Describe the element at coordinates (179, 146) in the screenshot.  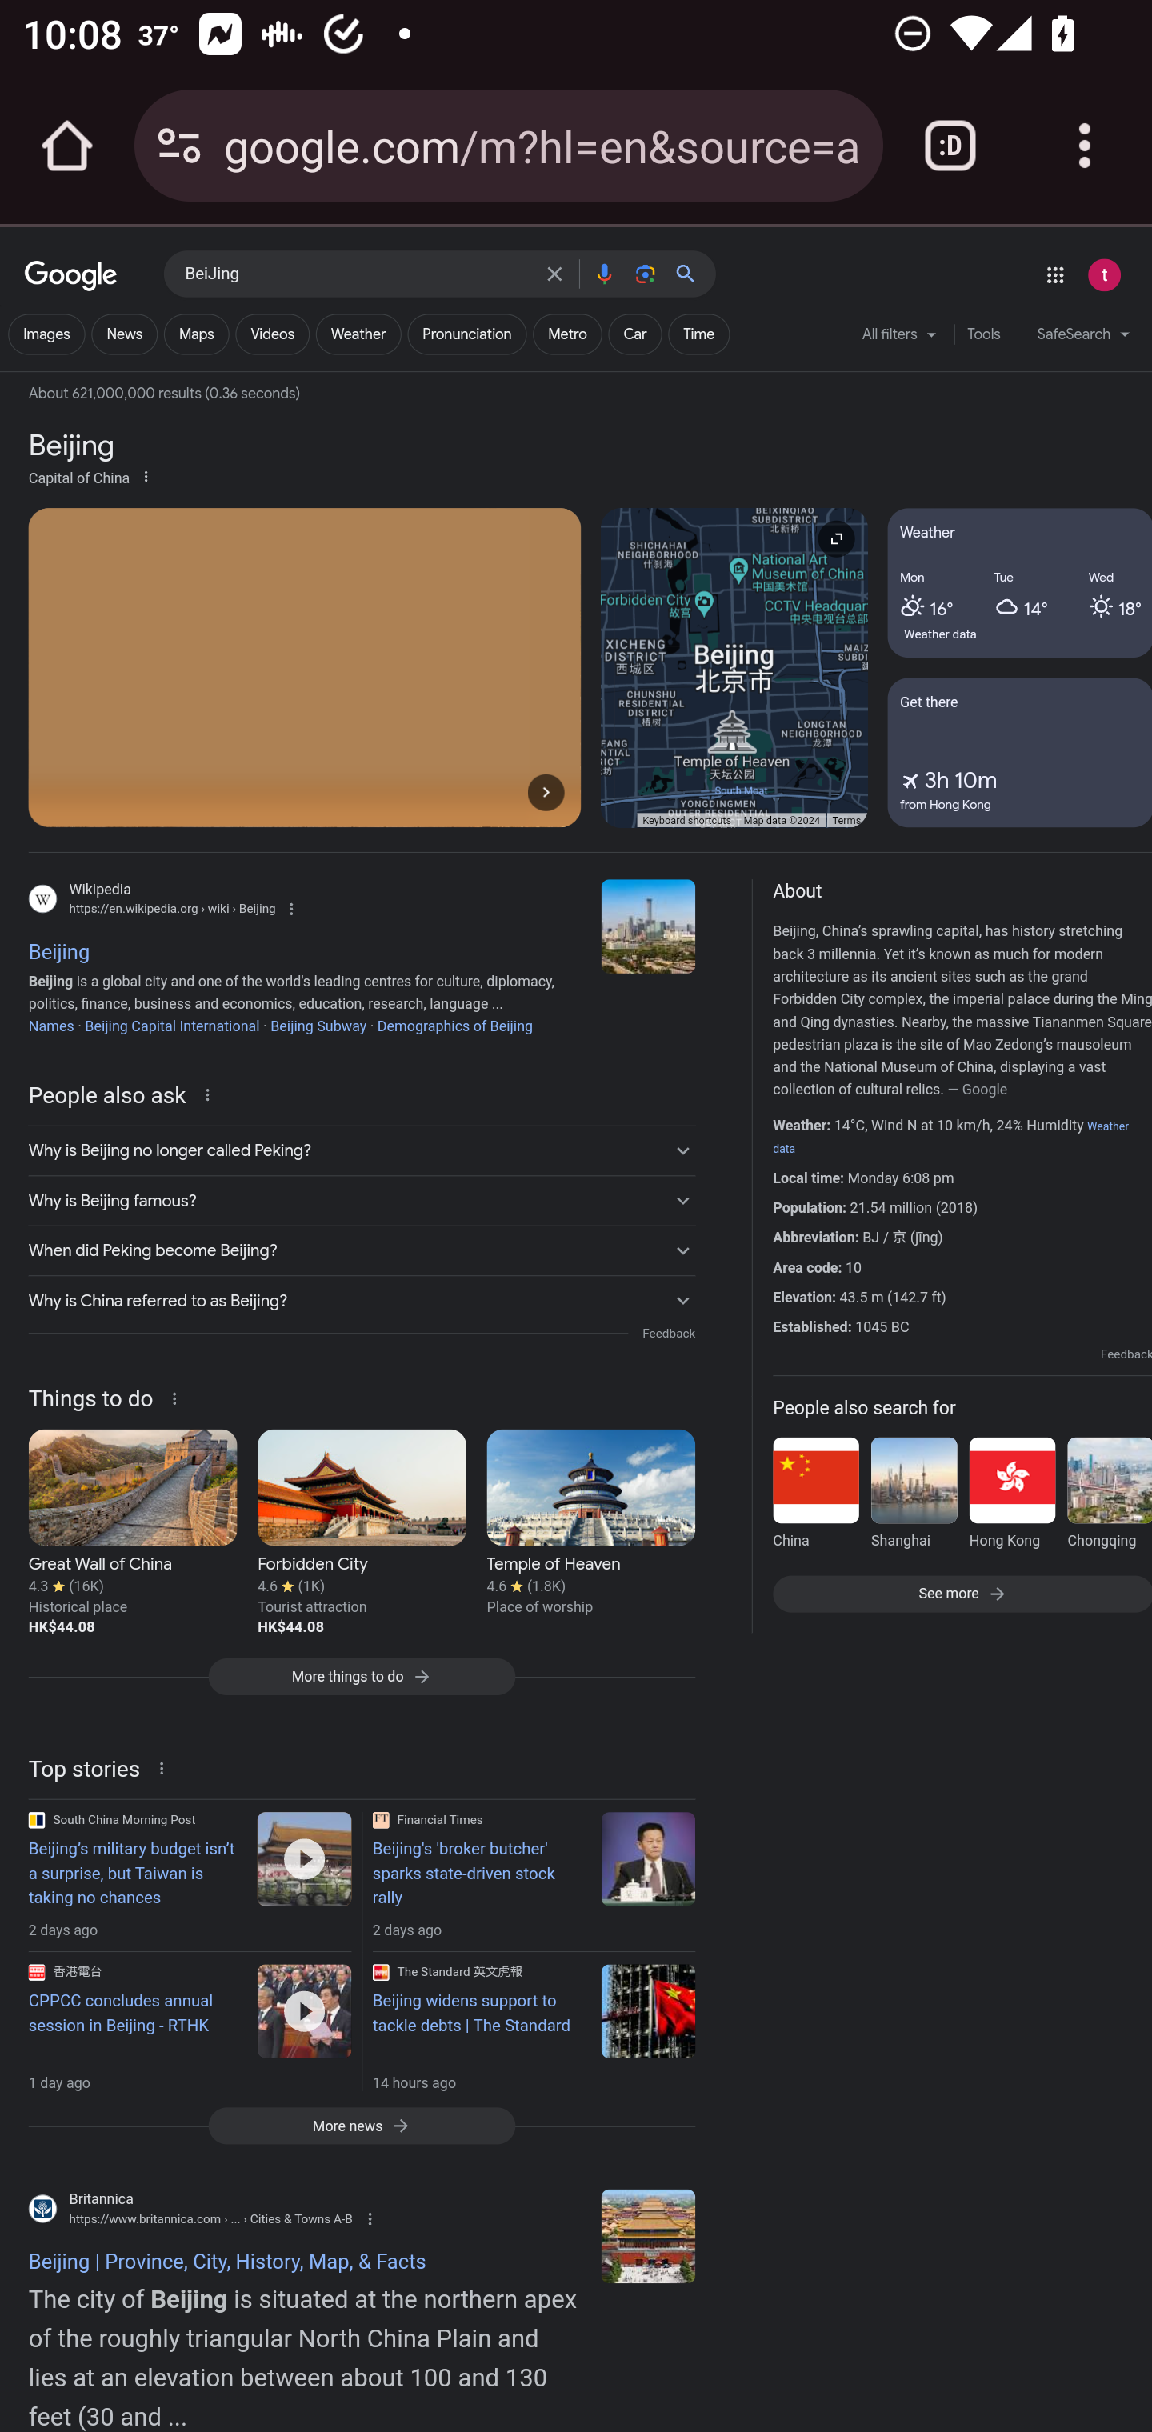
I see `Connection is secure` at that location.